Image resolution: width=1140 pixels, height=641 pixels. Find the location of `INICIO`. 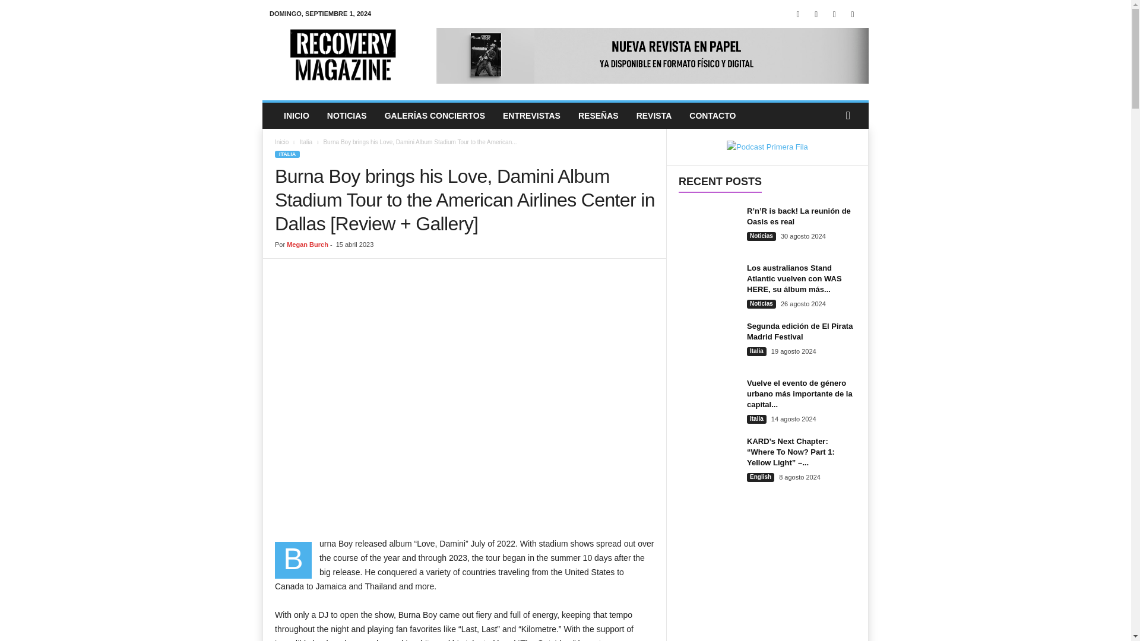

INICIO is located at coordinates (296, 115).